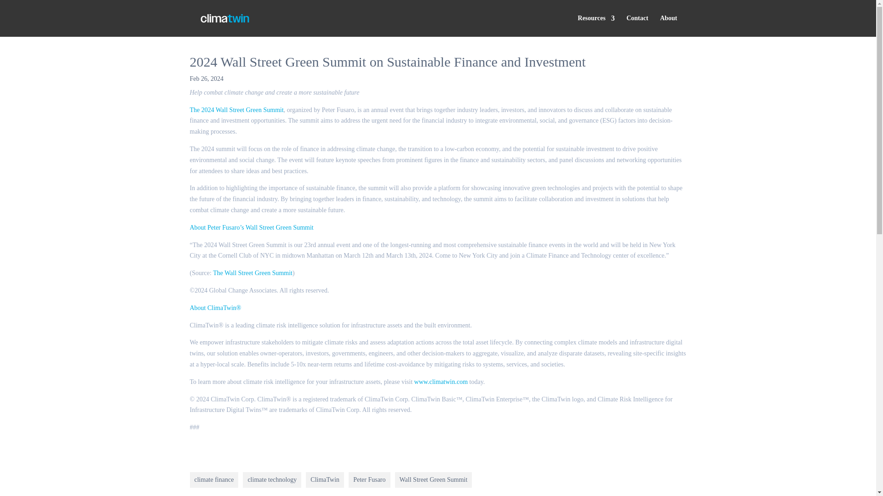 The height and width of the screenshot is (496, 883). Describe the element at coordinates (441, 382) in the screenshot. I see `www.climatwin.com` at that location.